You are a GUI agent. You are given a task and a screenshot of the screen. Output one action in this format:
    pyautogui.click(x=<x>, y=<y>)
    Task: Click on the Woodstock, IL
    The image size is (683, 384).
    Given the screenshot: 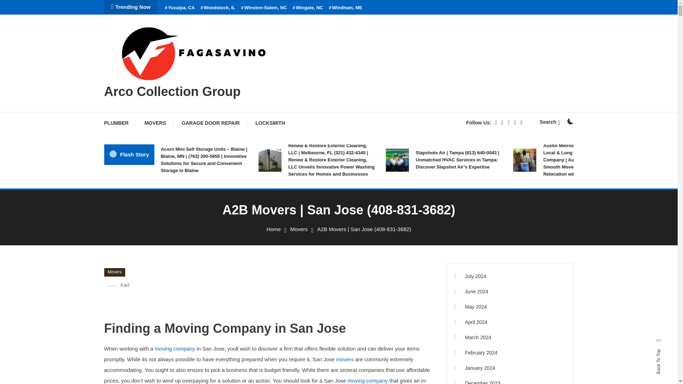 What is the action you would take?
    pyautogui.click(x=218, y=8)
    